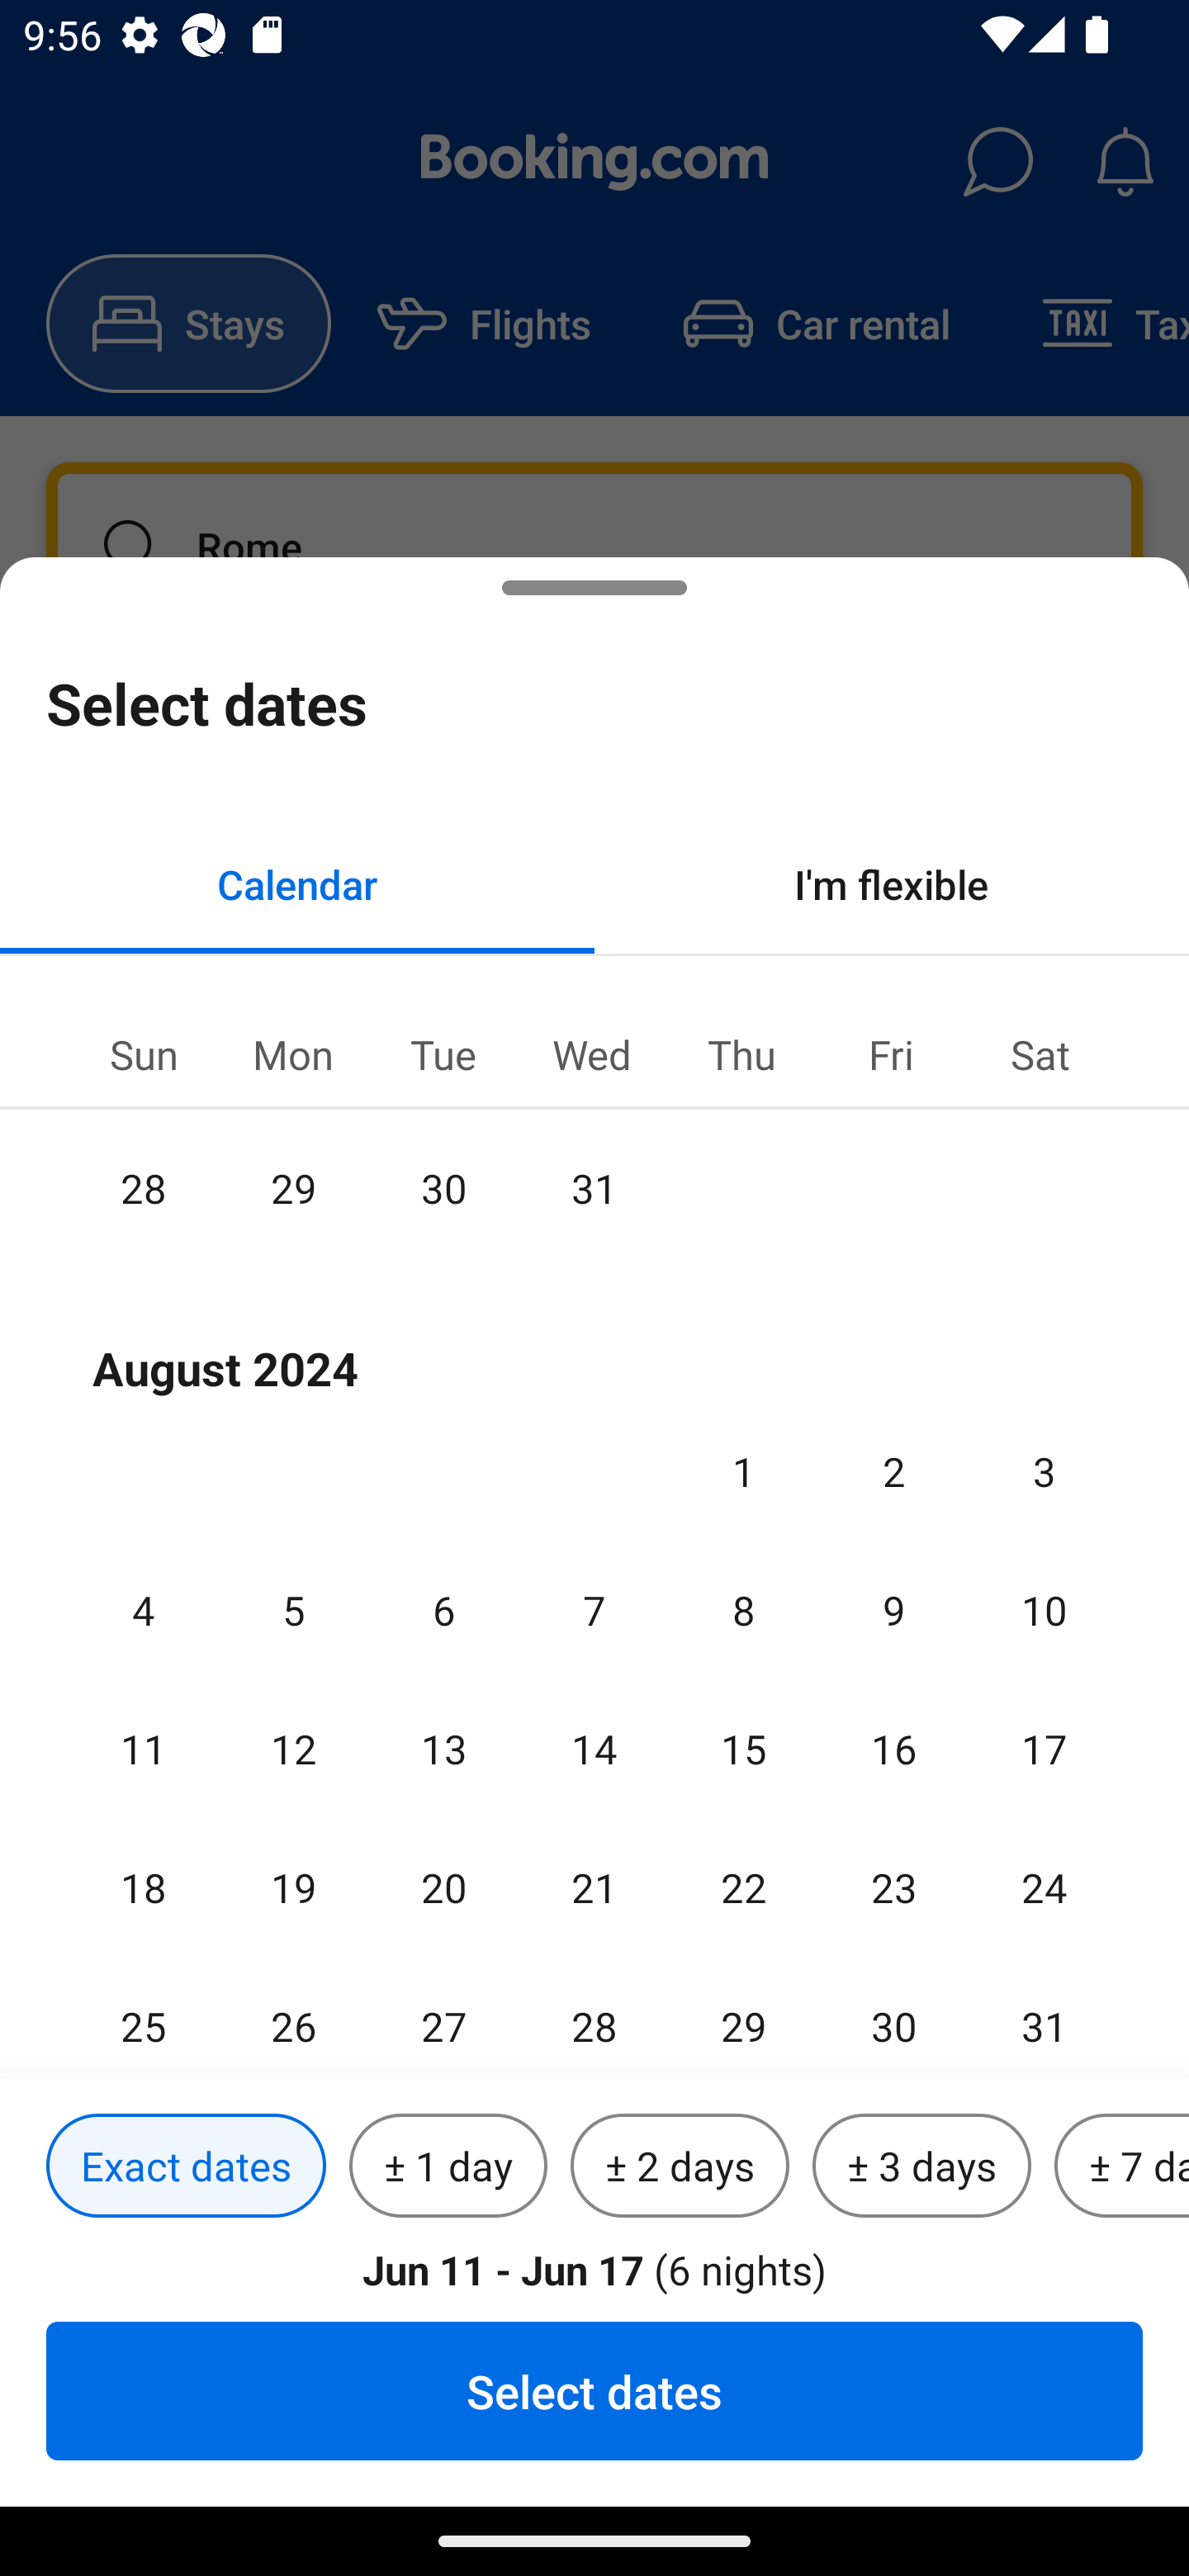 This screenshot has width=1189, height=2576. What do you see at coordinates (448, 2166) in the screenshot?
I see `± 1 day` at bounding box center [448, 2166].